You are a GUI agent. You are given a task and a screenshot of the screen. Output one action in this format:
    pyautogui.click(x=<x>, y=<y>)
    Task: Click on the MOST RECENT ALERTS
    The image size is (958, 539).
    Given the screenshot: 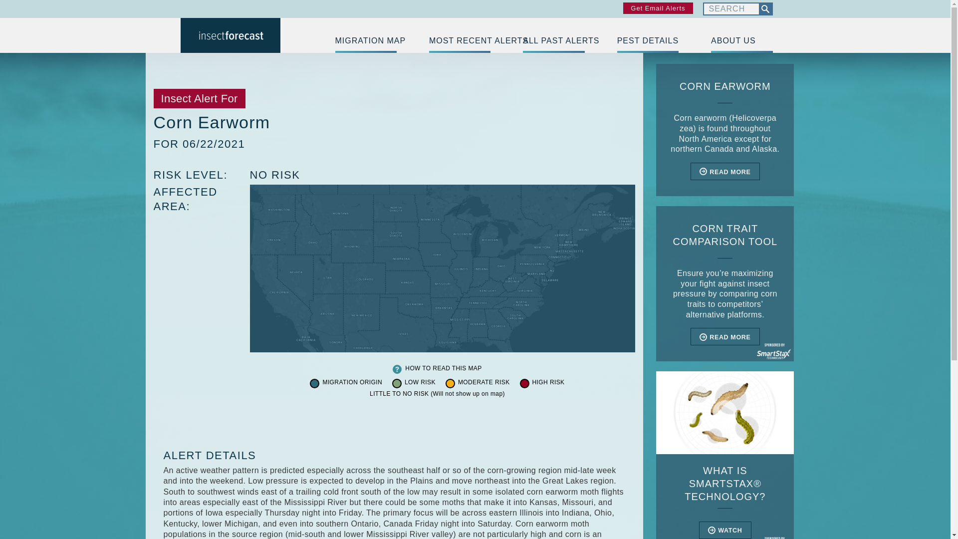 What is the action you would take?
    pyautogui.click(x=460, y=41)
    